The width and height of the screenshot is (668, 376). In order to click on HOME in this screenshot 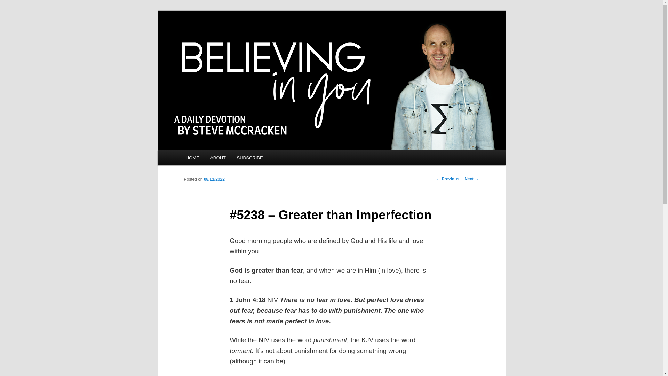, I will do `click(193, 158)`.